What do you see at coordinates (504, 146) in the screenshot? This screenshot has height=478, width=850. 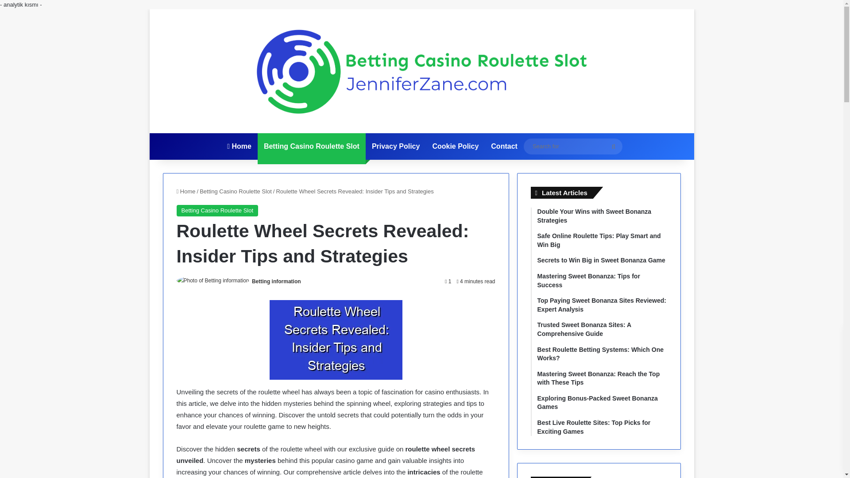 I see `Contact` at bounding box center [504, 146].